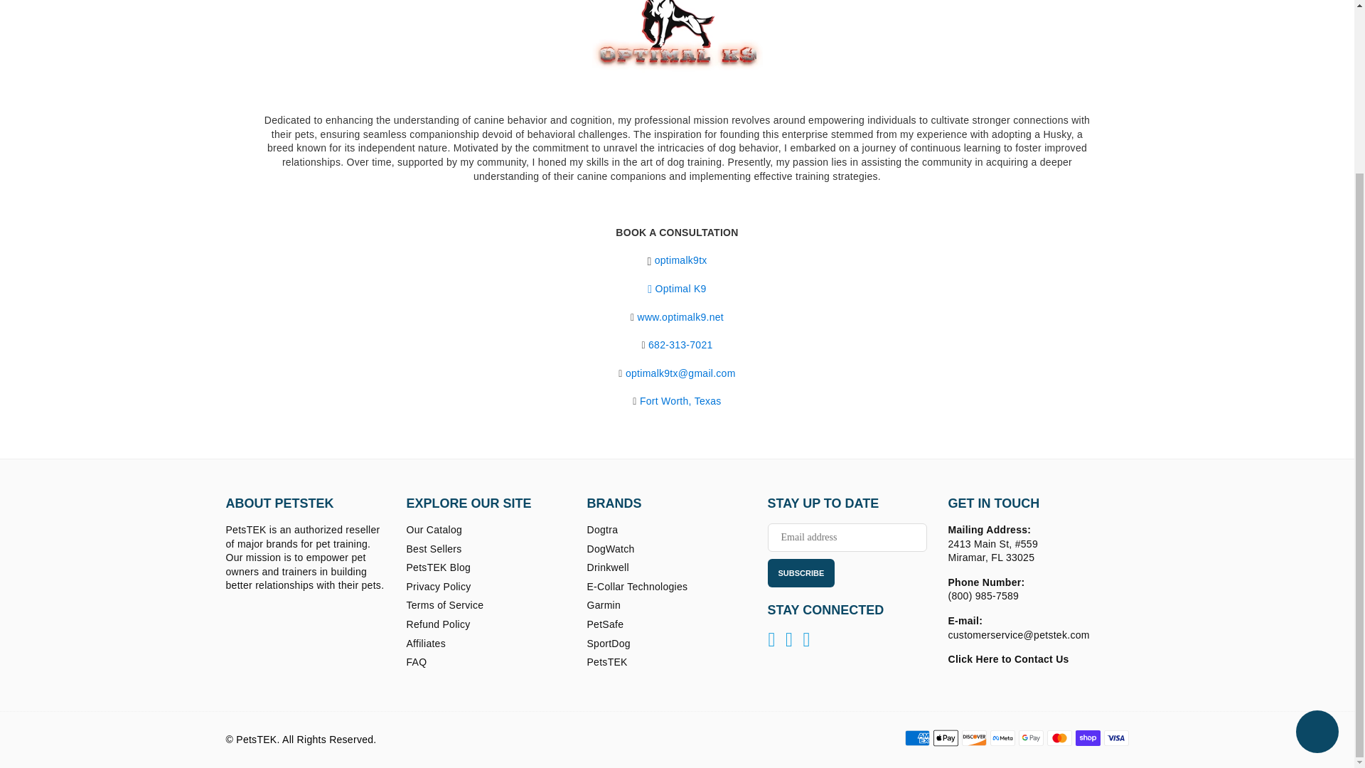 The width and height of the screenshot is (1365, 768). What do you see at coordinates (1059, 738) in the screenshot?
I see `Mastercard` at bounding box center [1059, 738].